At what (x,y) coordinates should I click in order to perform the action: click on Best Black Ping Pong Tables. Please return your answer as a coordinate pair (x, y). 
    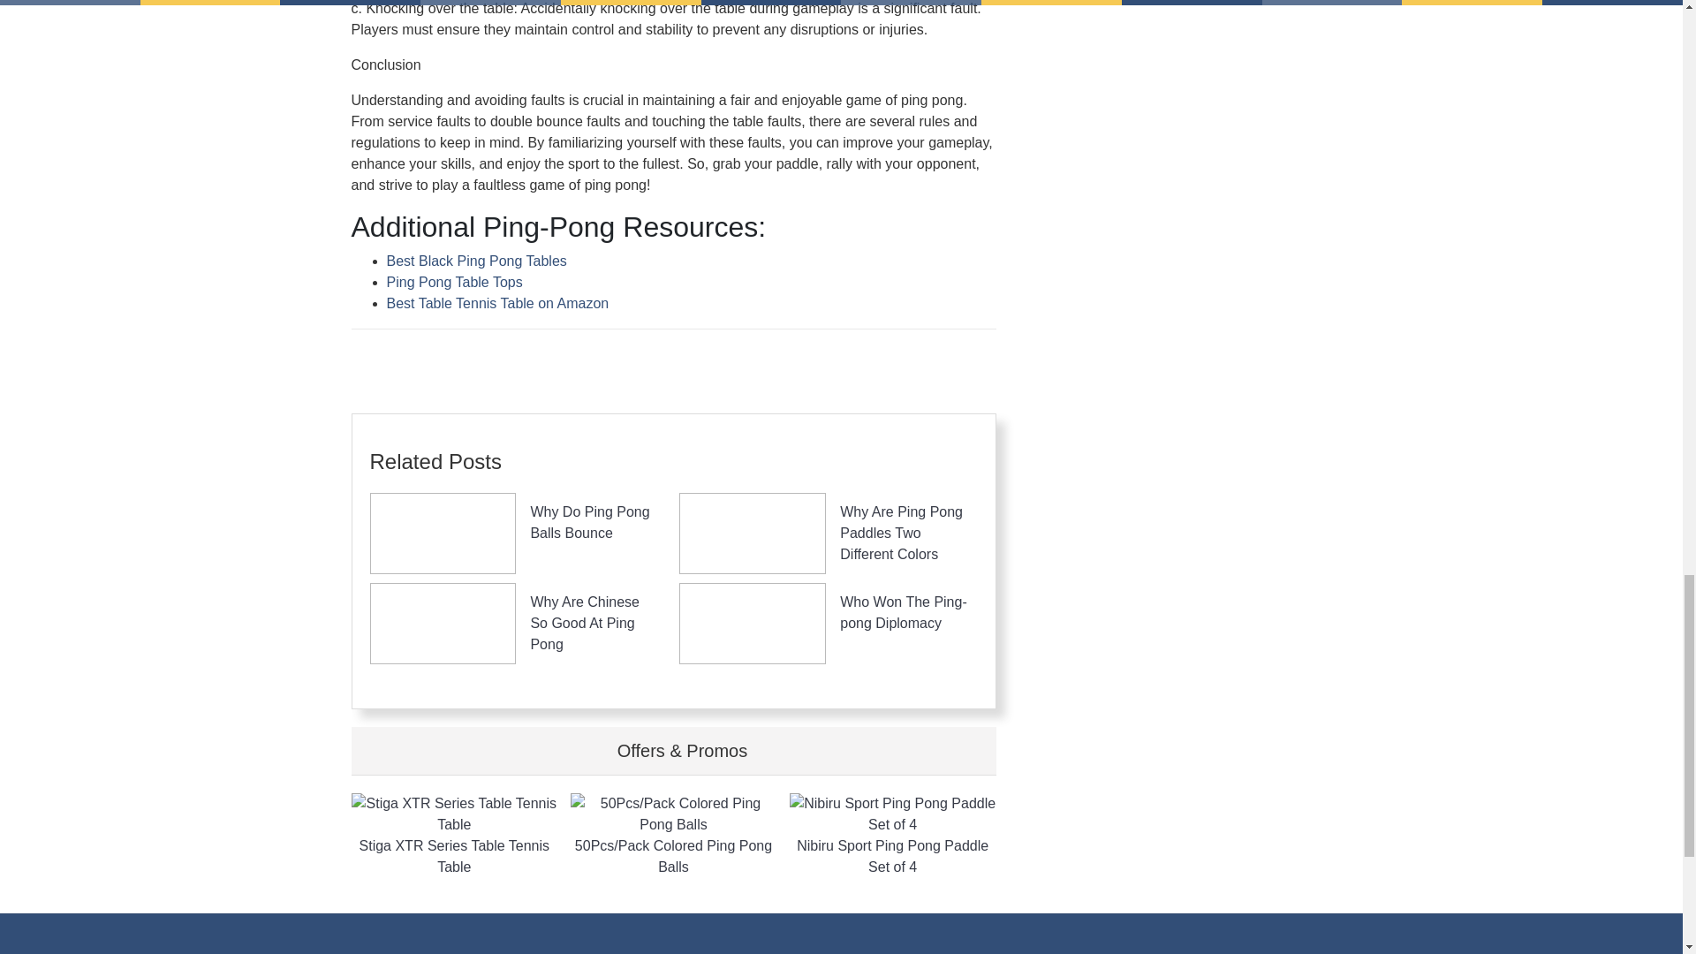
    Looking at the image, I should click on (476, 261).